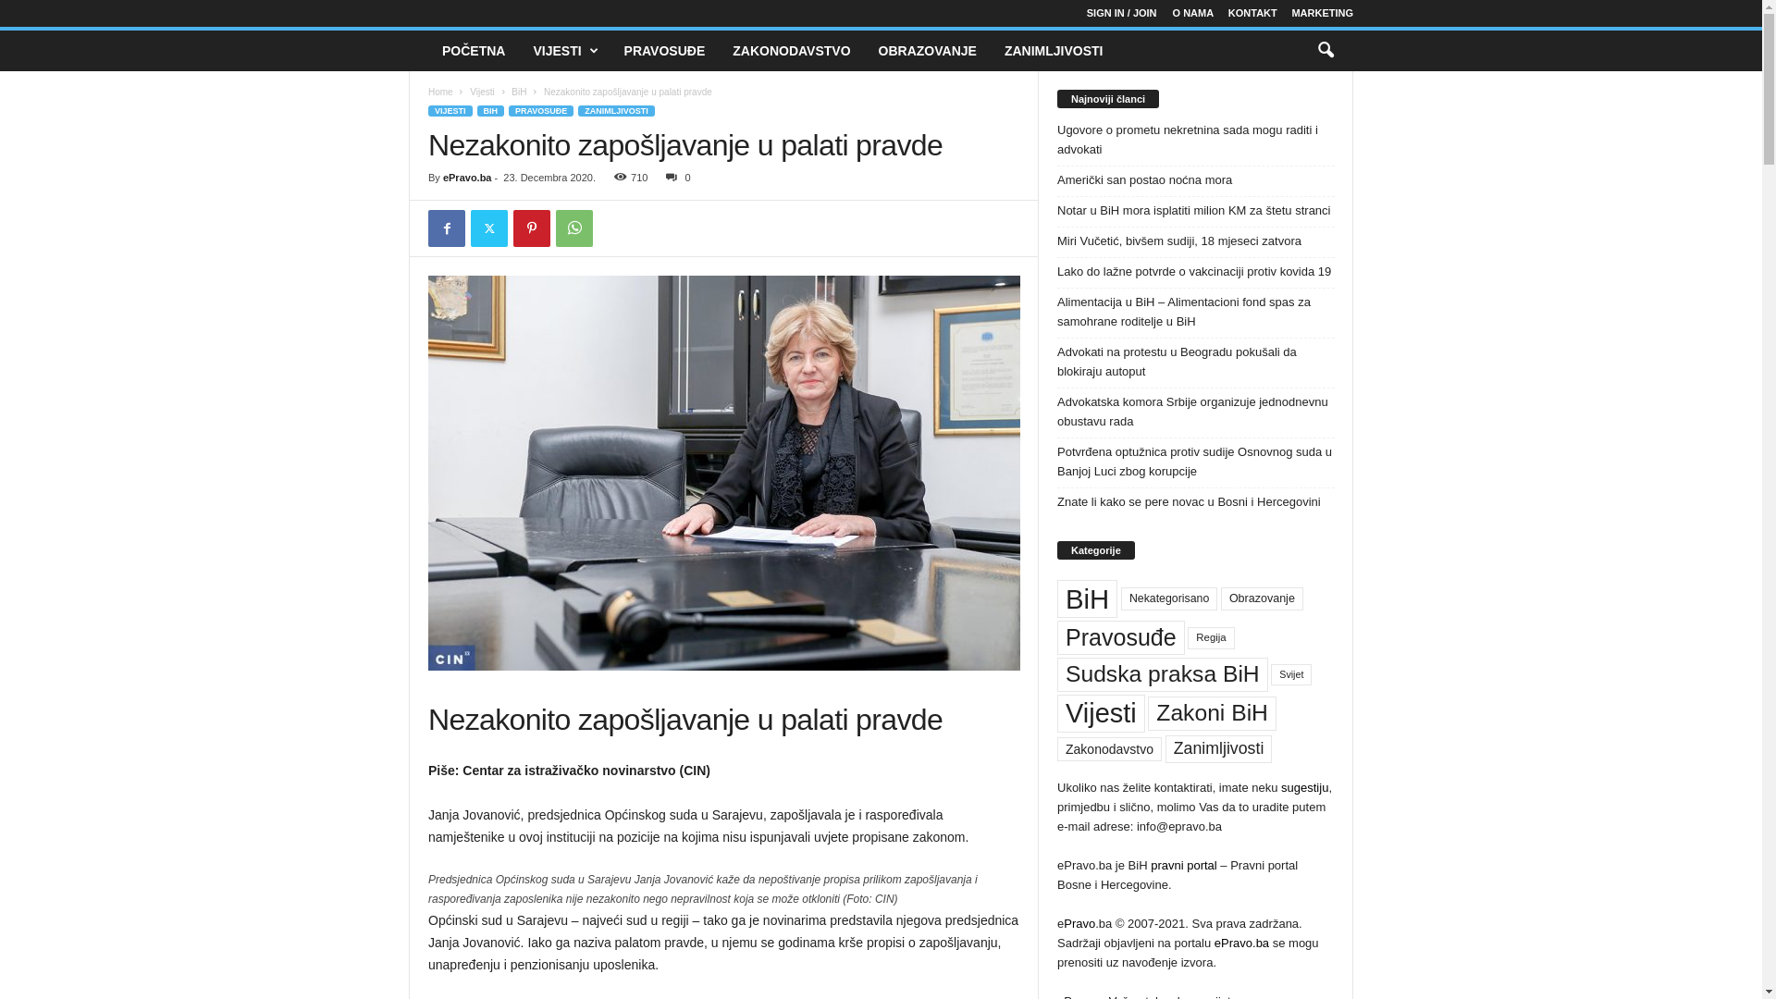 This screenshot has width=1776, height=999. I want to click on Ugovore o prometu nekretnina sada mogu raditi i advokati, so click(1196, 140).